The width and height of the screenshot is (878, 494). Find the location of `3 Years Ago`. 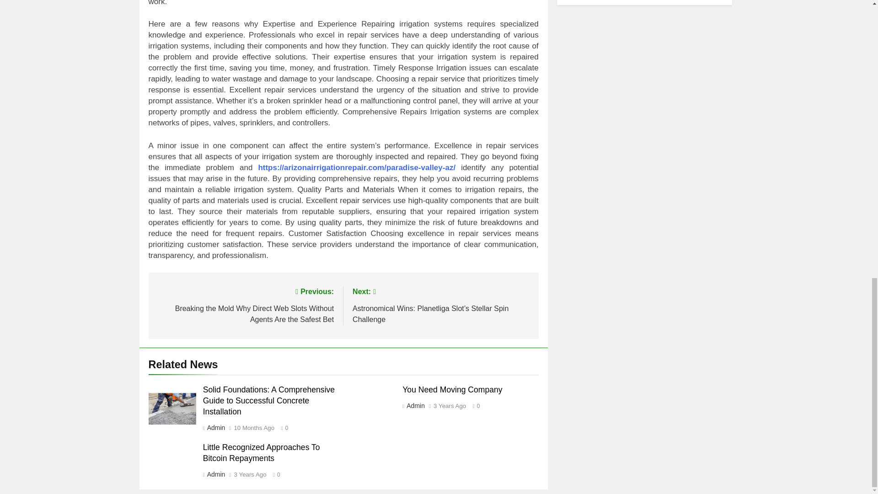

3 Years Ago is located at coordinates (450, 406).